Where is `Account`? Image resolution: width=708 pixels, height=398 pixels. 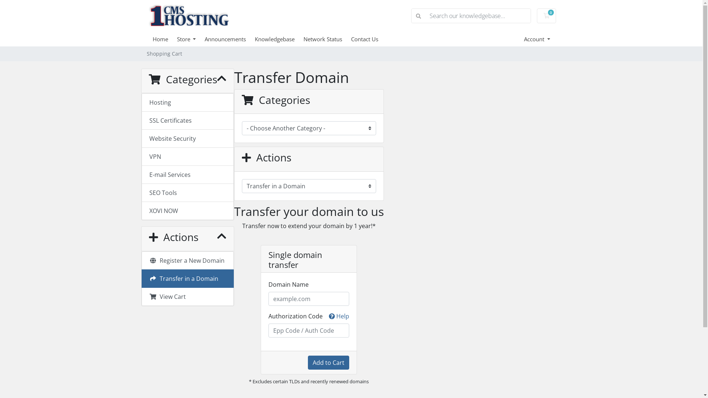
Account is located at coordinates (537, 39).